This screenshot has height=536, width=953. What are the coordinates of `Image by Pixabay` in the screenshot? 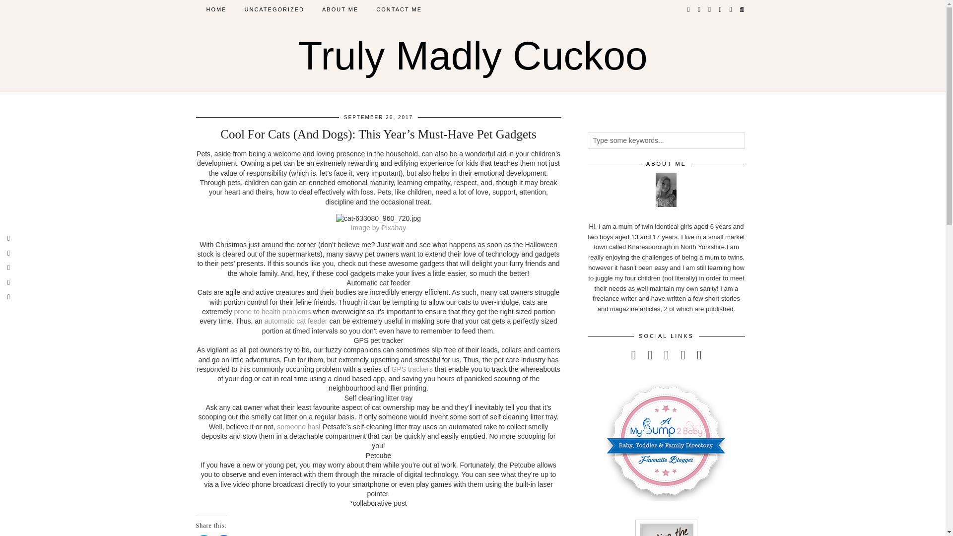 It's located at (378, 227).